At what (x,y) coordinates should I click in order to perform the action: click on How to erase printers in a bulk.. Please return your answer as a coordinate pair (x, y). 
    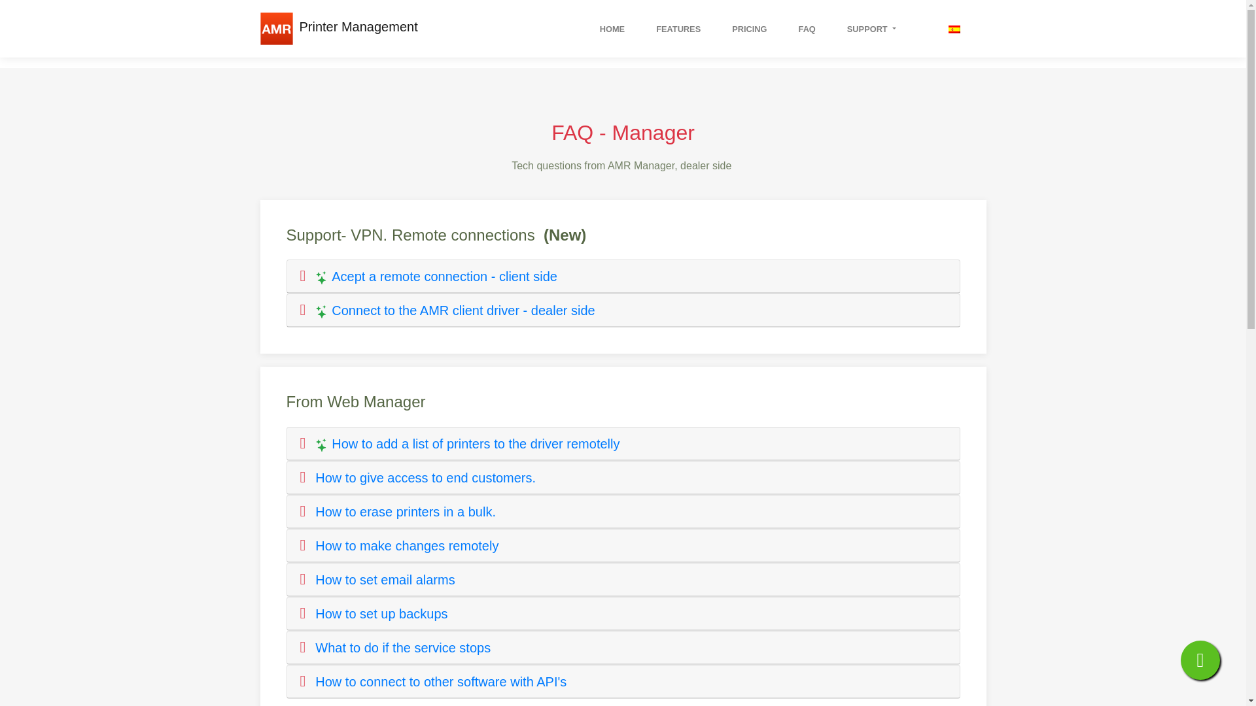
    Looking at the image, I should click on (406, 511).